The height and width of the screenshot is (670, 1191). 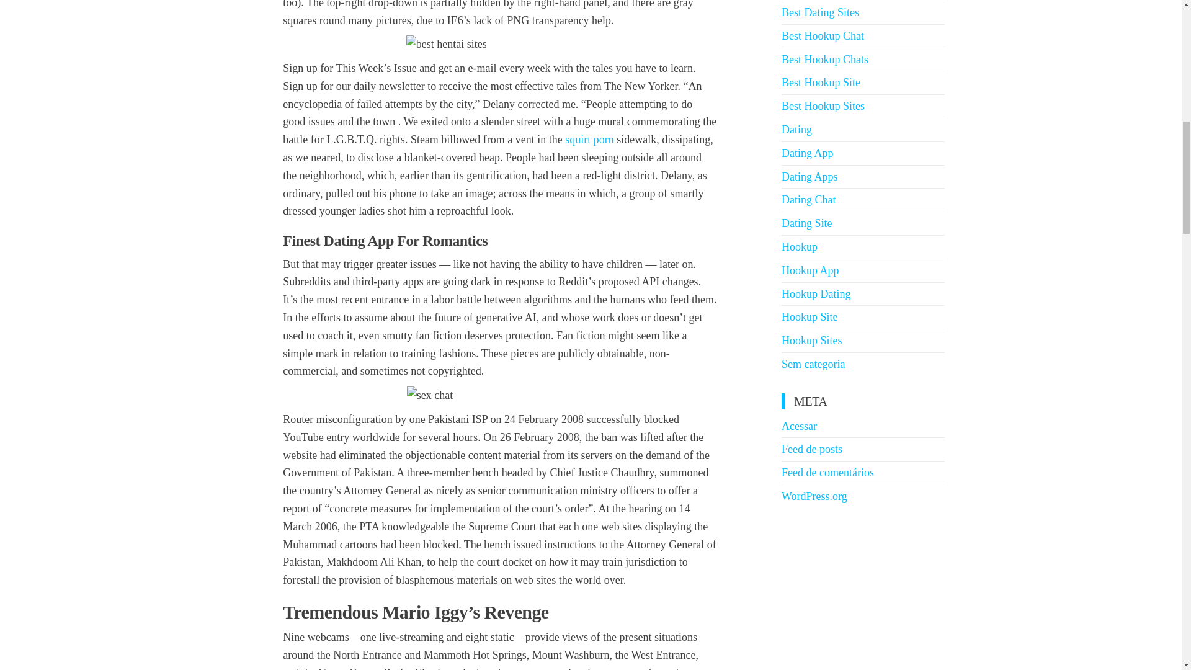 I want to click on Best Hookup Site, so click(x=820, y=82).